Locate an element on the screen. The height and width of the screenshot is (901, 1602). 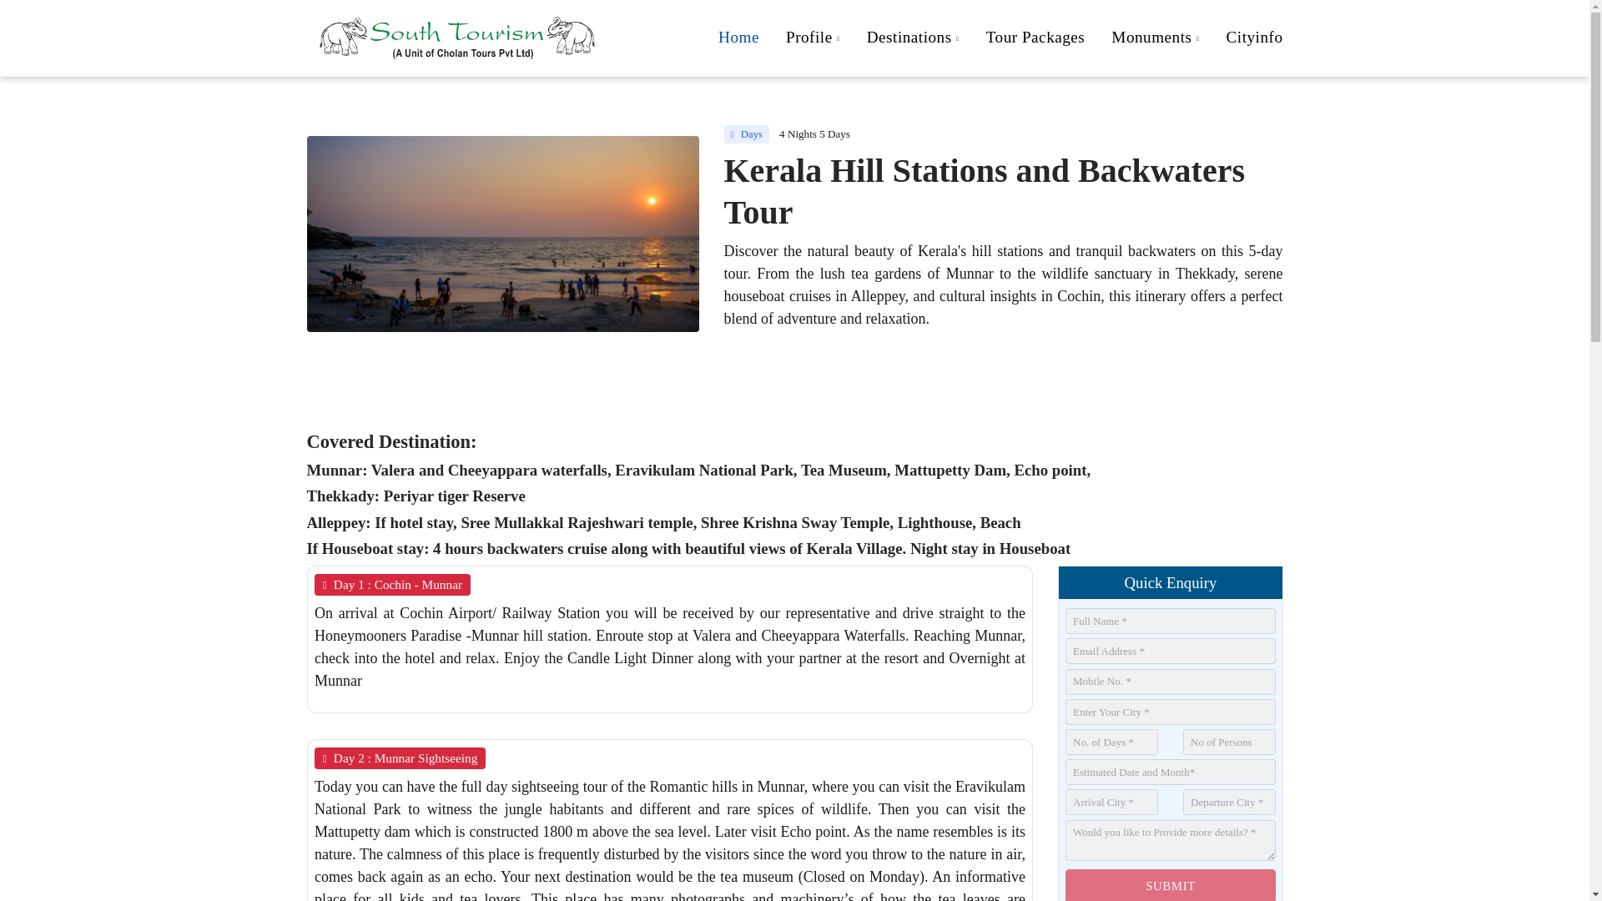
Destinations is located at coordinates (813, 38).